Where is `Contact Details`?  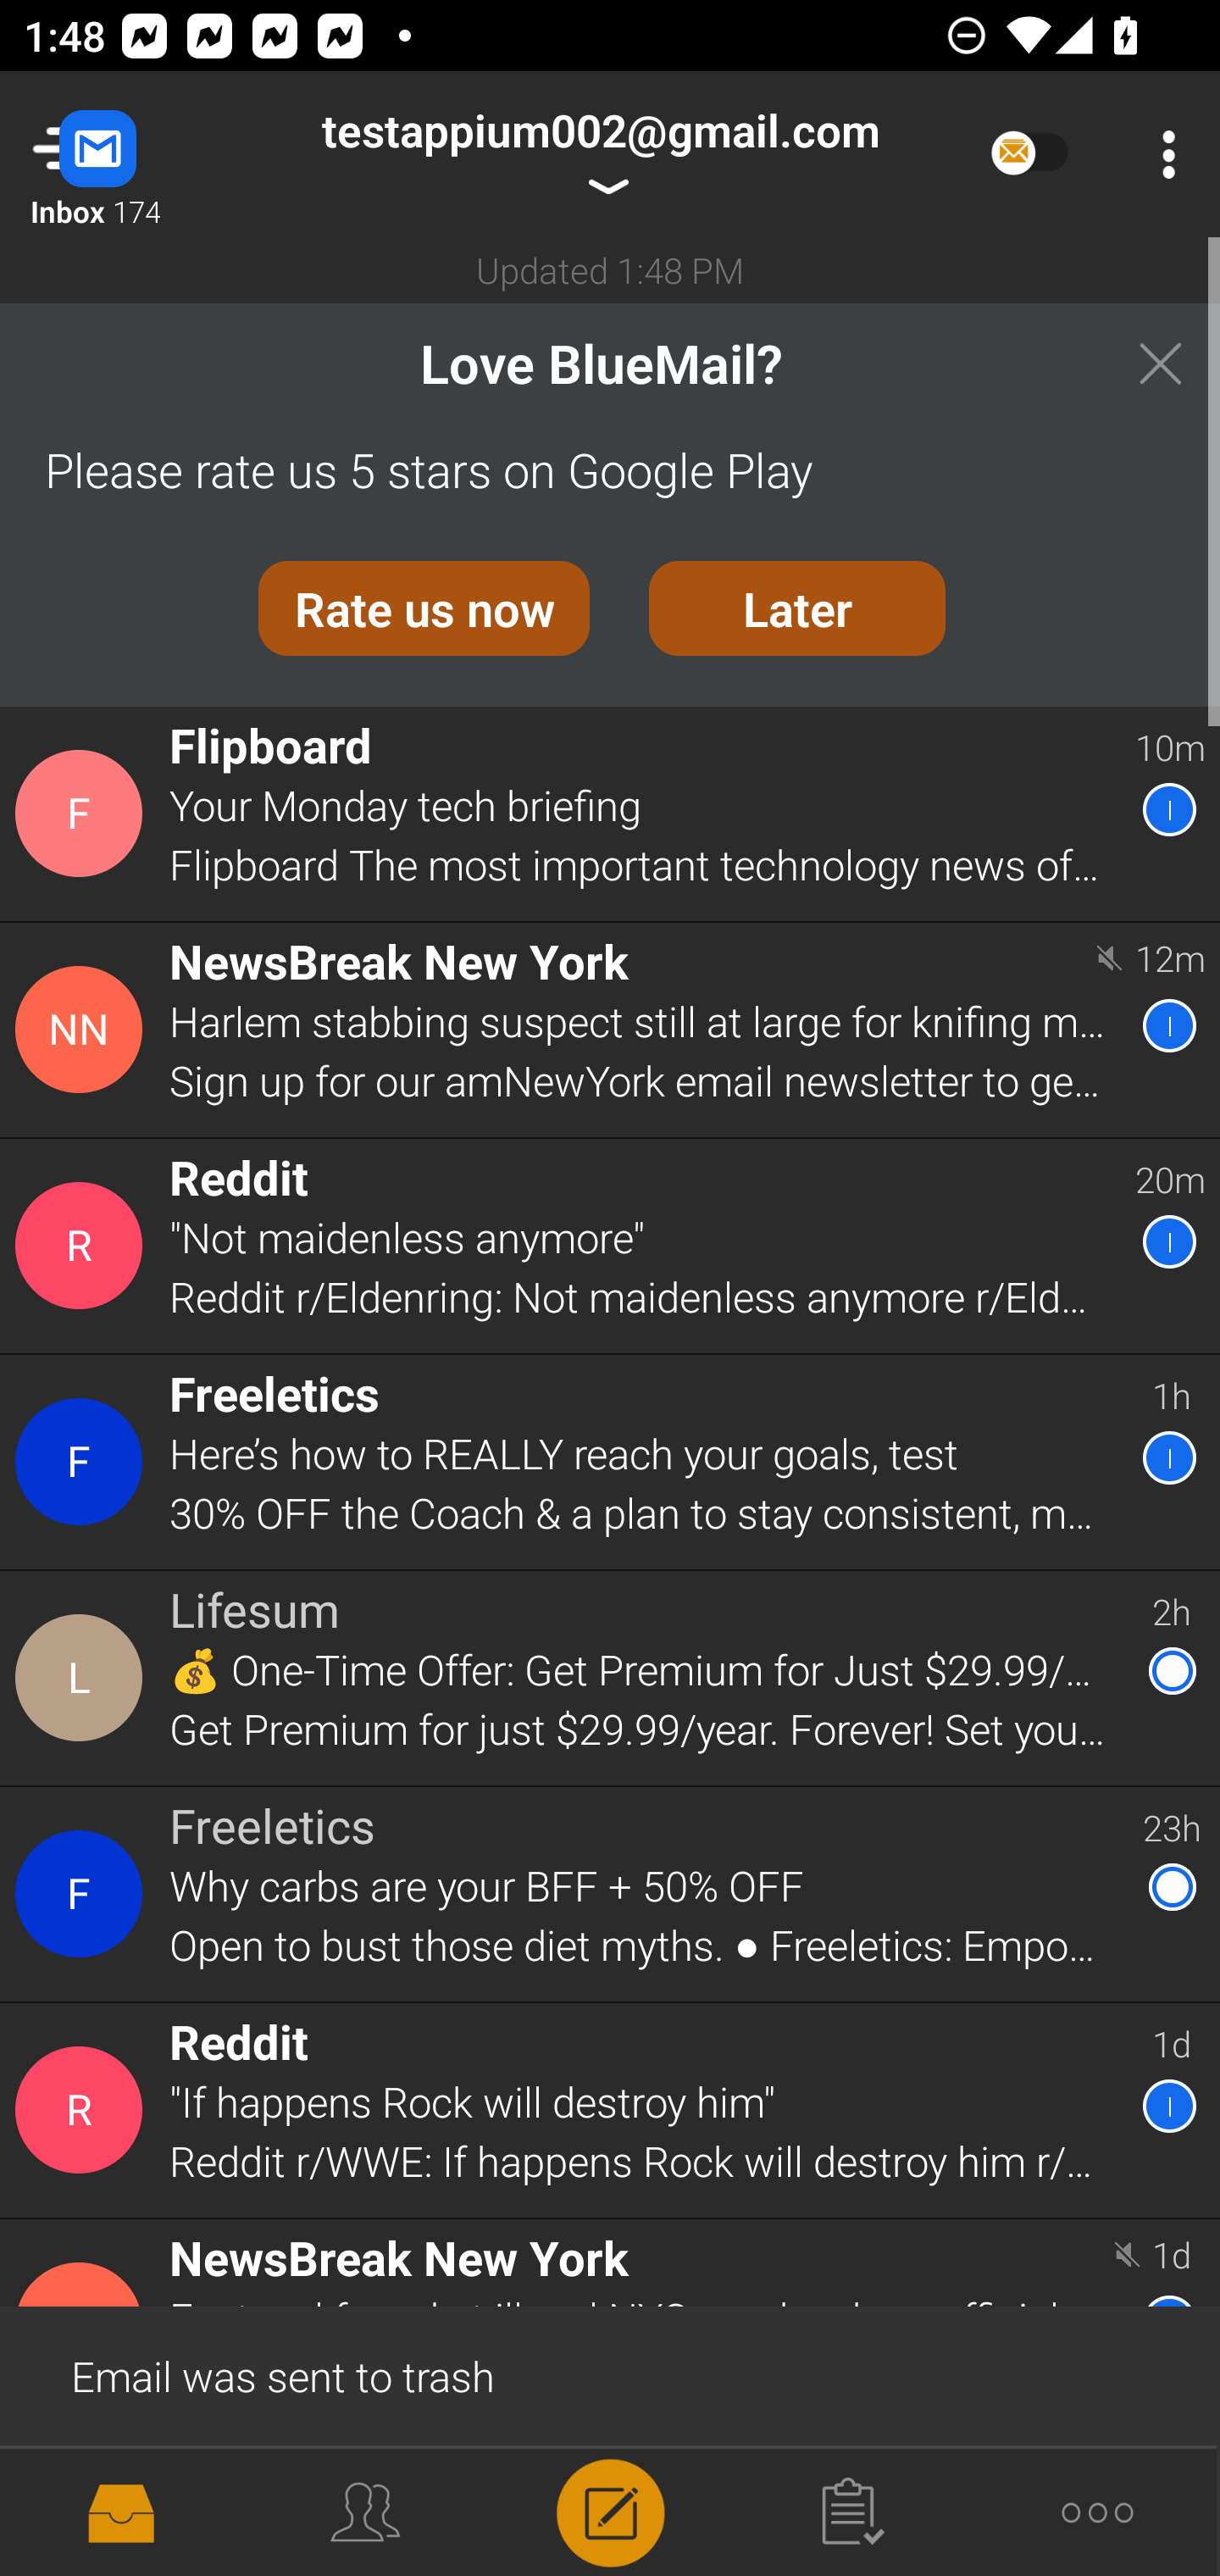 Contact Details is located at coordinates (83, 1462).